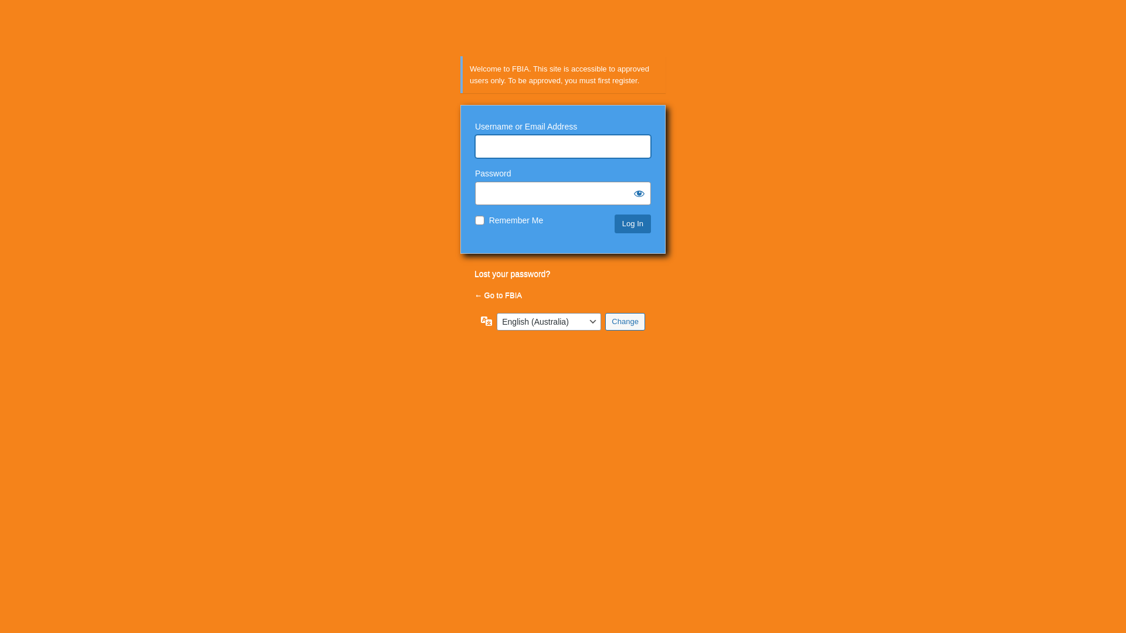 The height and width of the screenshot is (633, 1126). What do you see at coordinates (513, 274) in the screenshot?
I see `Lost your password?` at bounding box center [513, 274].